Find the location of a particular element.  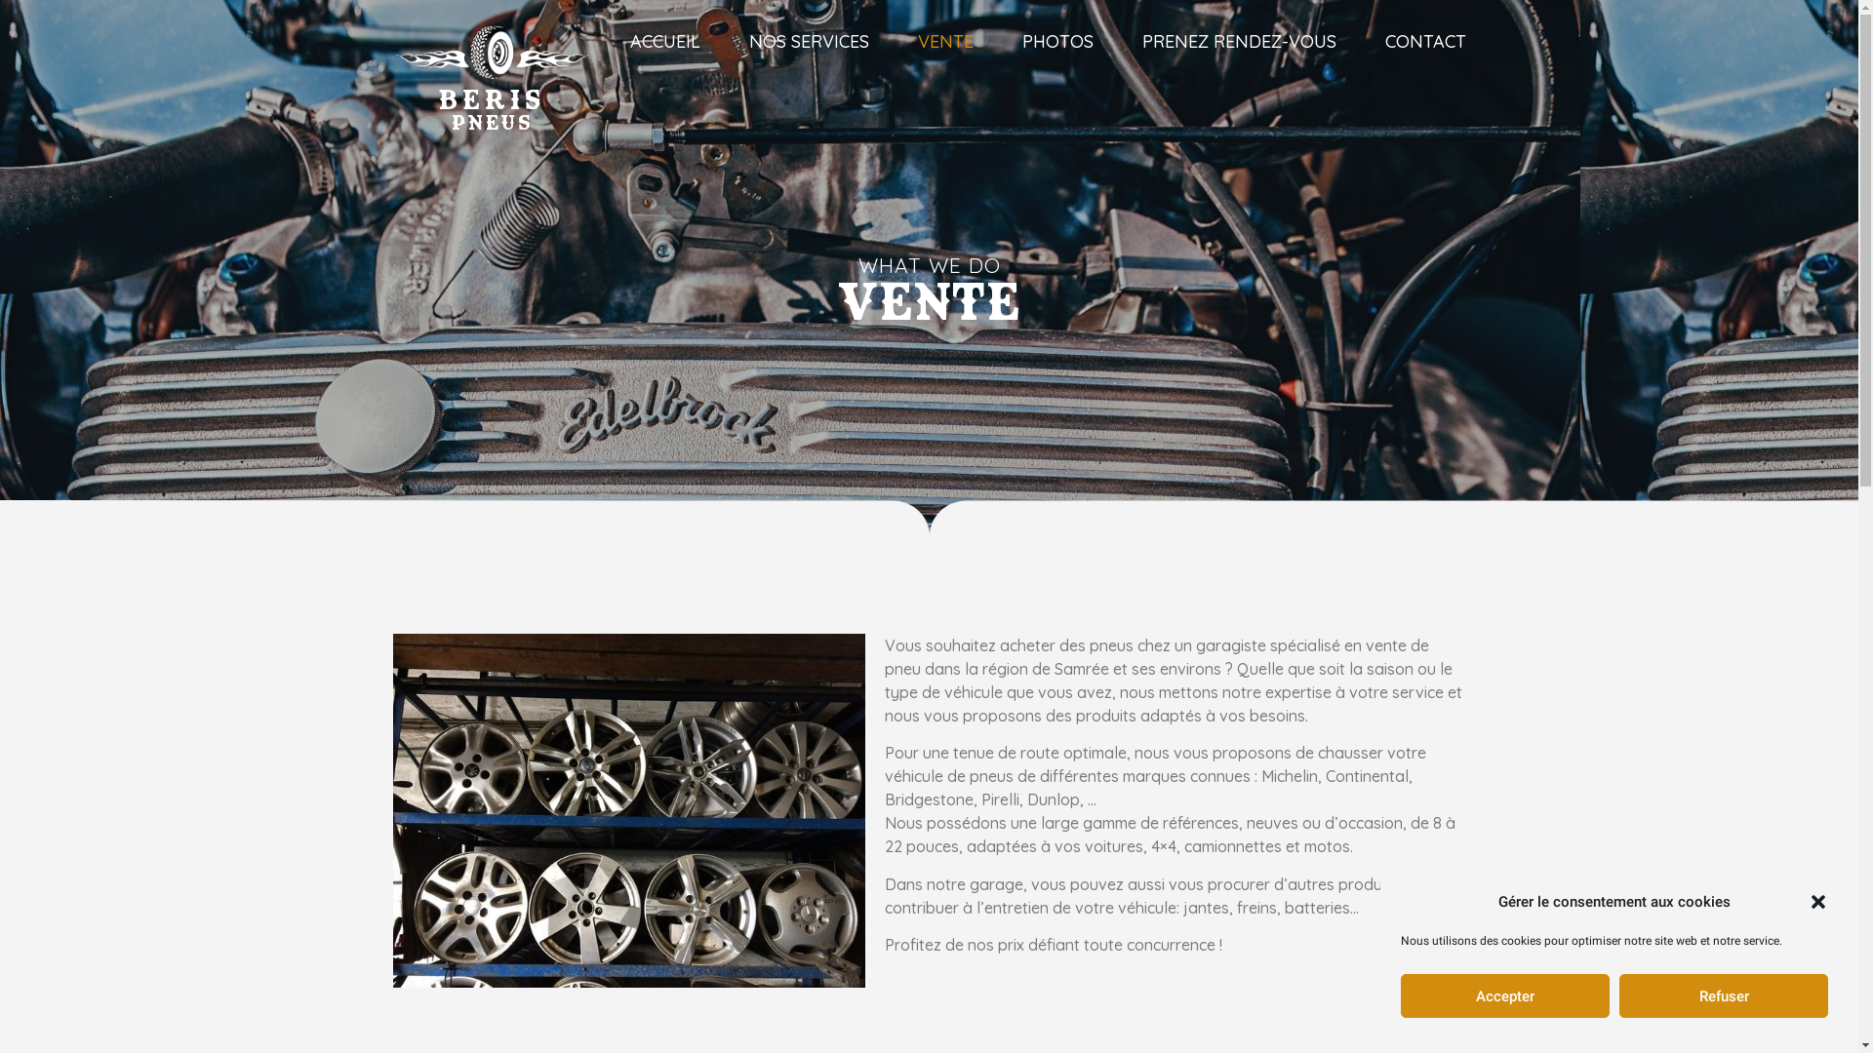

PRENEZ RENDEZ-VOUS is located at coordinates (1239, 42).